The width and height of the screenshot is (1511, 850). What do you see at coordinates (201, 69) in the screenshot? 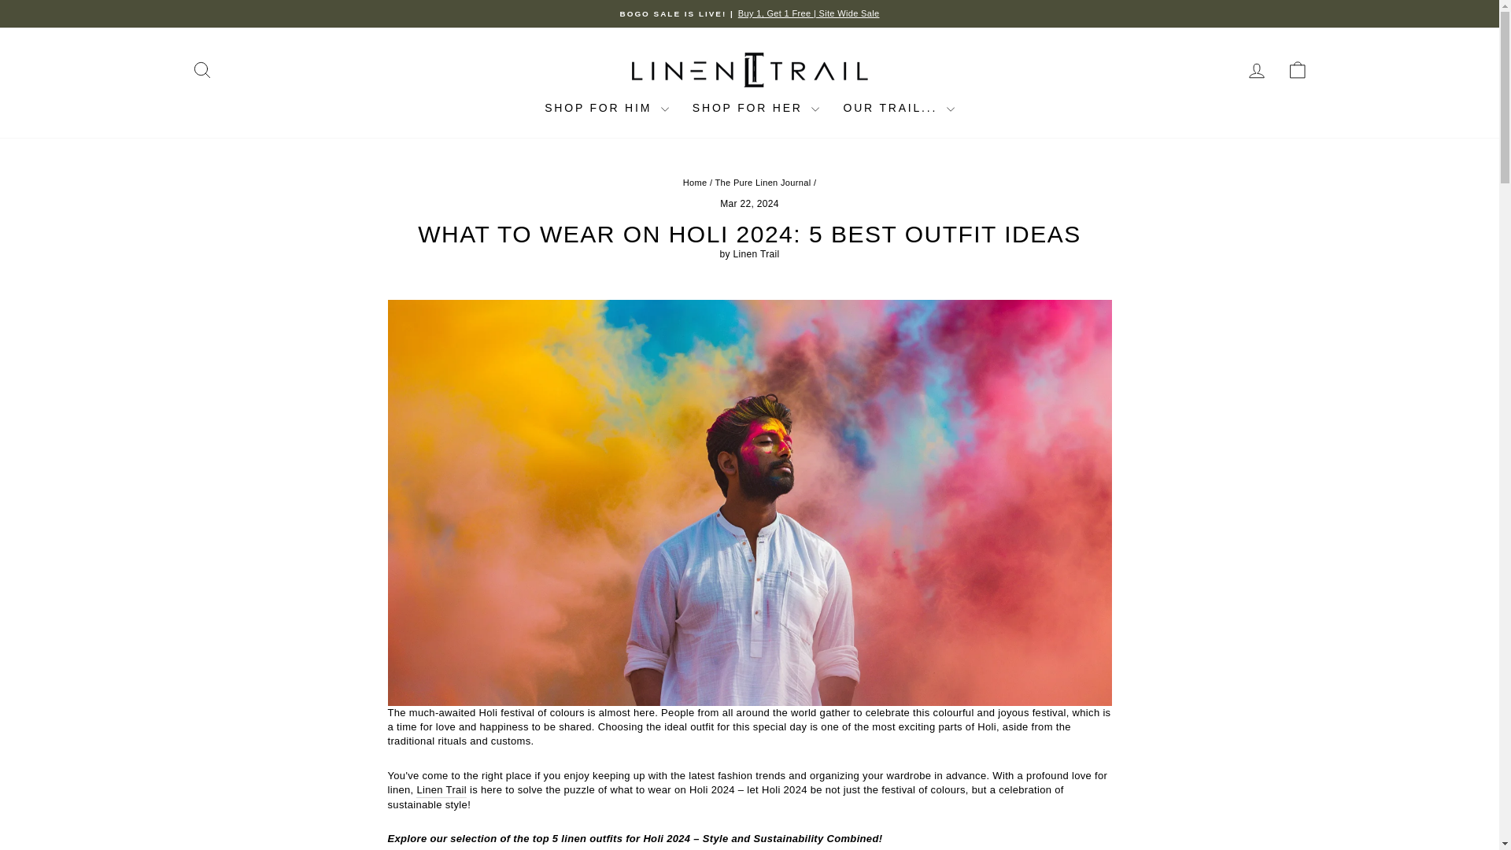
I see `ICON-SEARCH` at bounding box center [201, 69].